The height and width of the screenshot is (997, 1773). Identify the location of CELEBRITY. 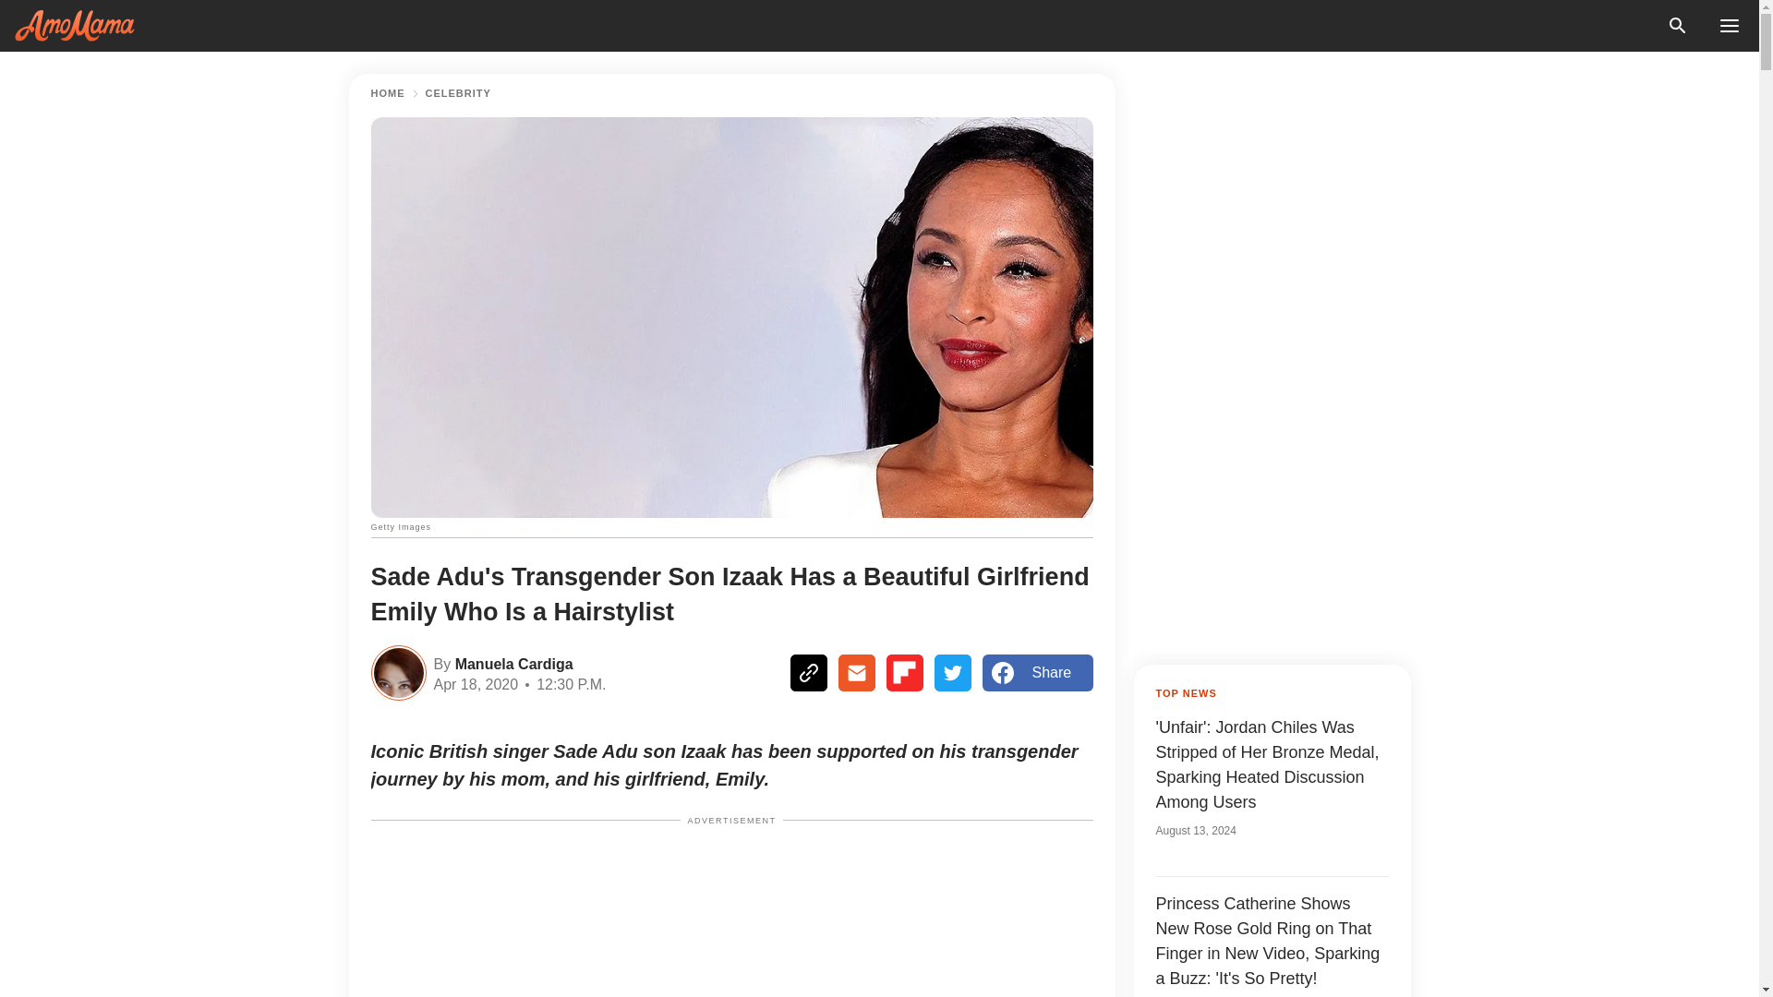
(458, 93).